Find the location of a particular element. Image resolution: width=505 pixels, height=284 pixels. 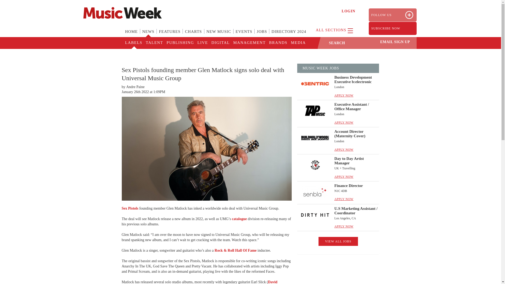

NEW MUSIC is located at coordinates (219, 35).